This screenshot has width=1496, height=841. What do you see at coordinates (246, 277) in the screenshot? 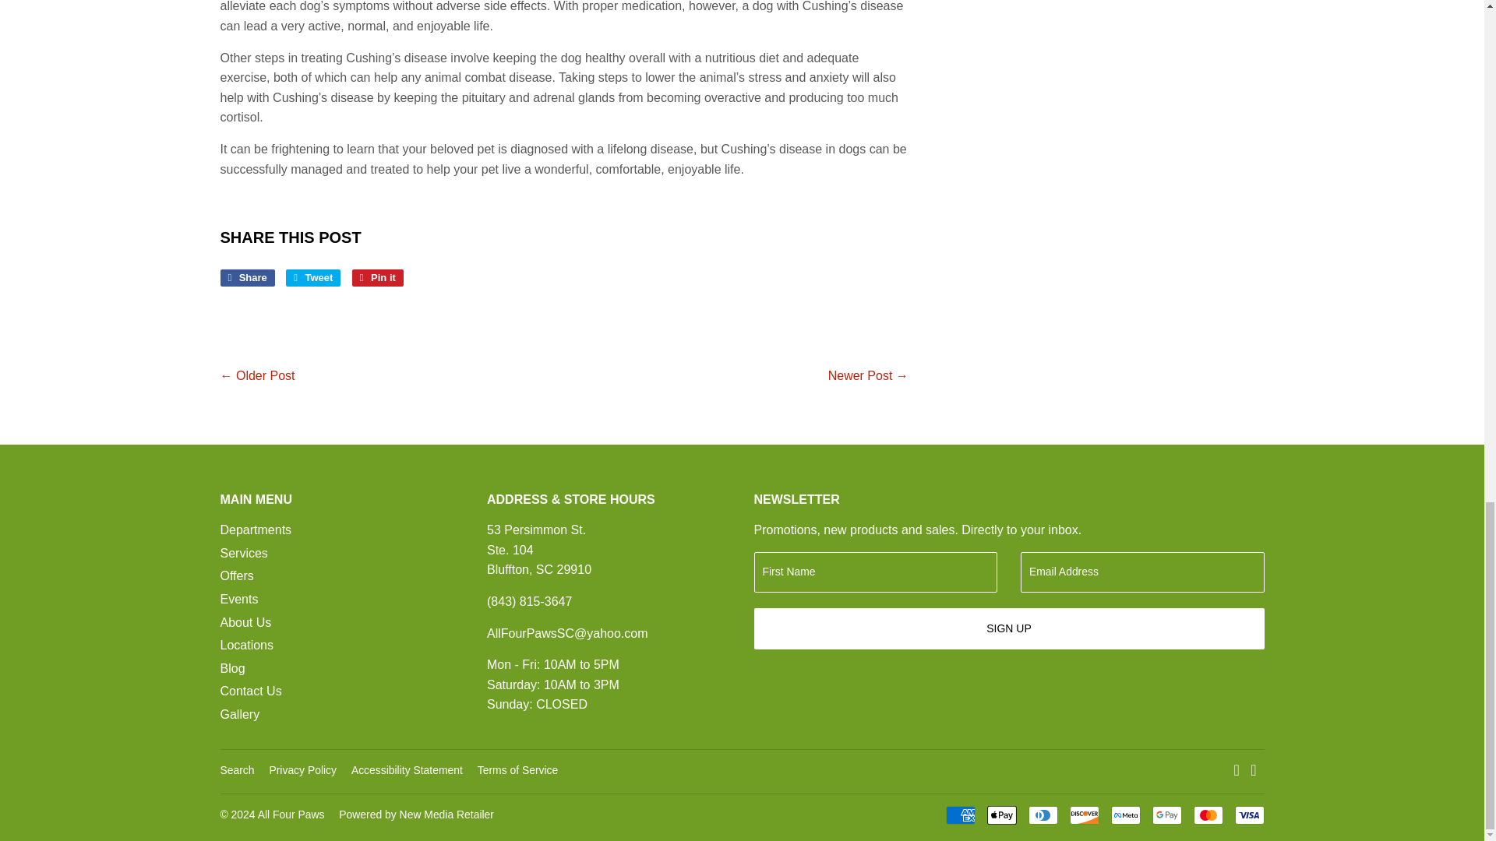
I see `Pin on Pinterest` at bounding box center [246, 277].